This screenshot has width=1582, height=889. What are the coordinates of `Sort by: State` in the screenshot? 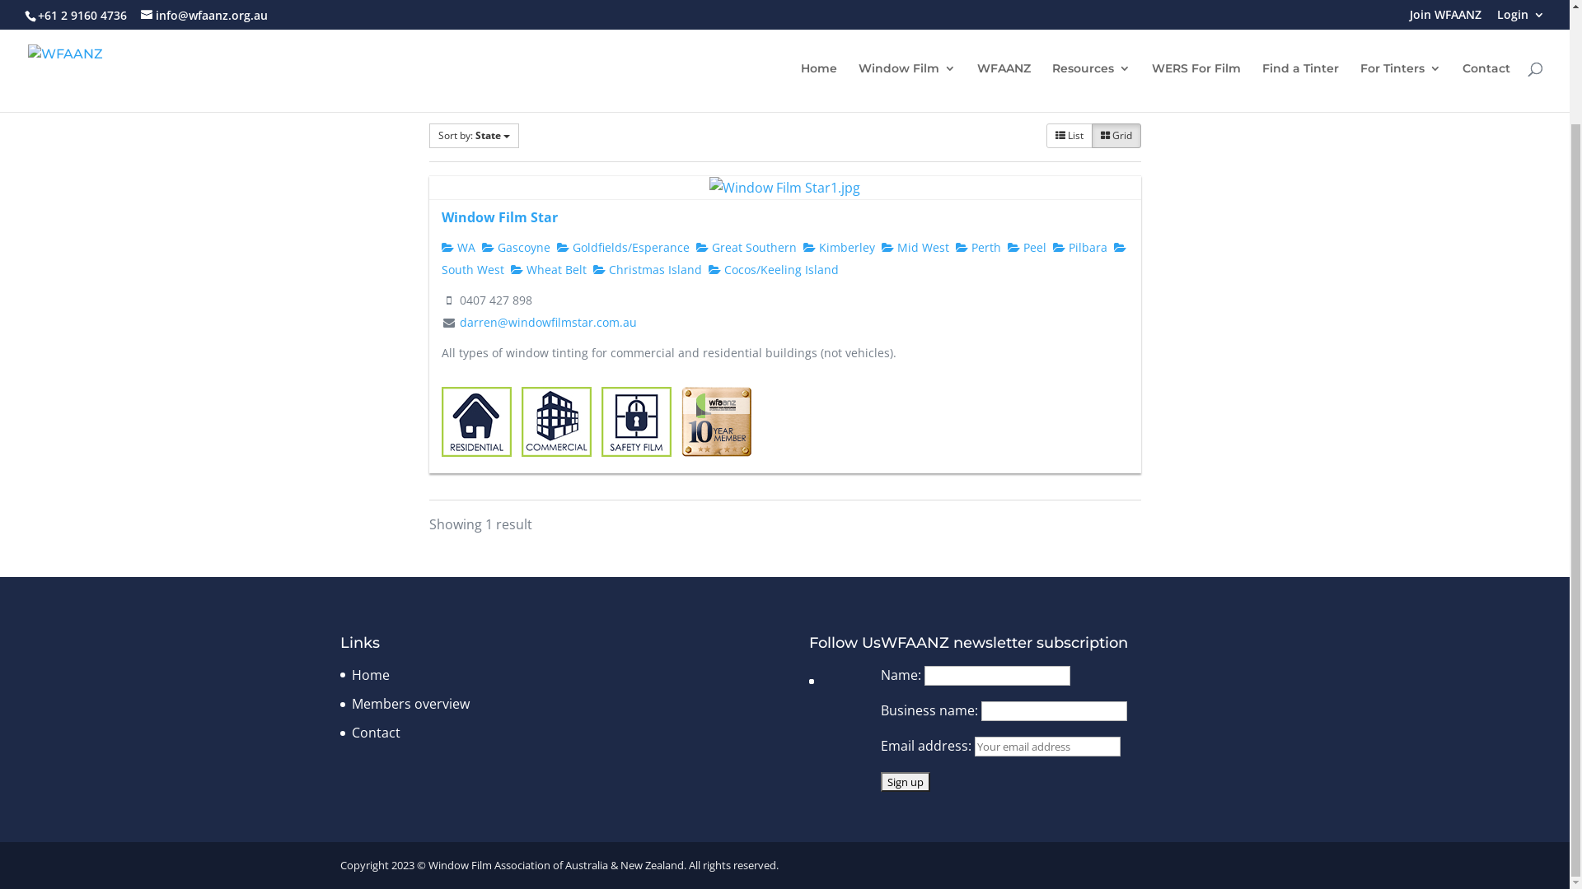 It's located at (473, 268).